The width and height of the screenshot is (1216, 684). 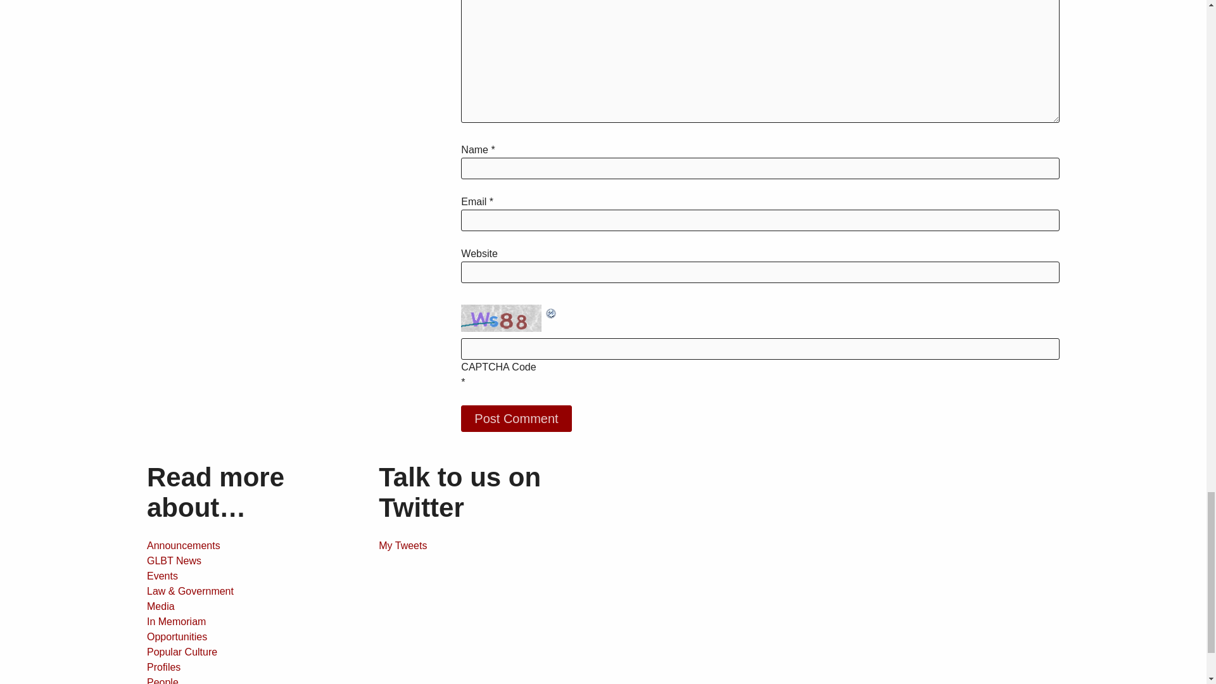 I want to click on Opportunities, so click(x=177, y=636).